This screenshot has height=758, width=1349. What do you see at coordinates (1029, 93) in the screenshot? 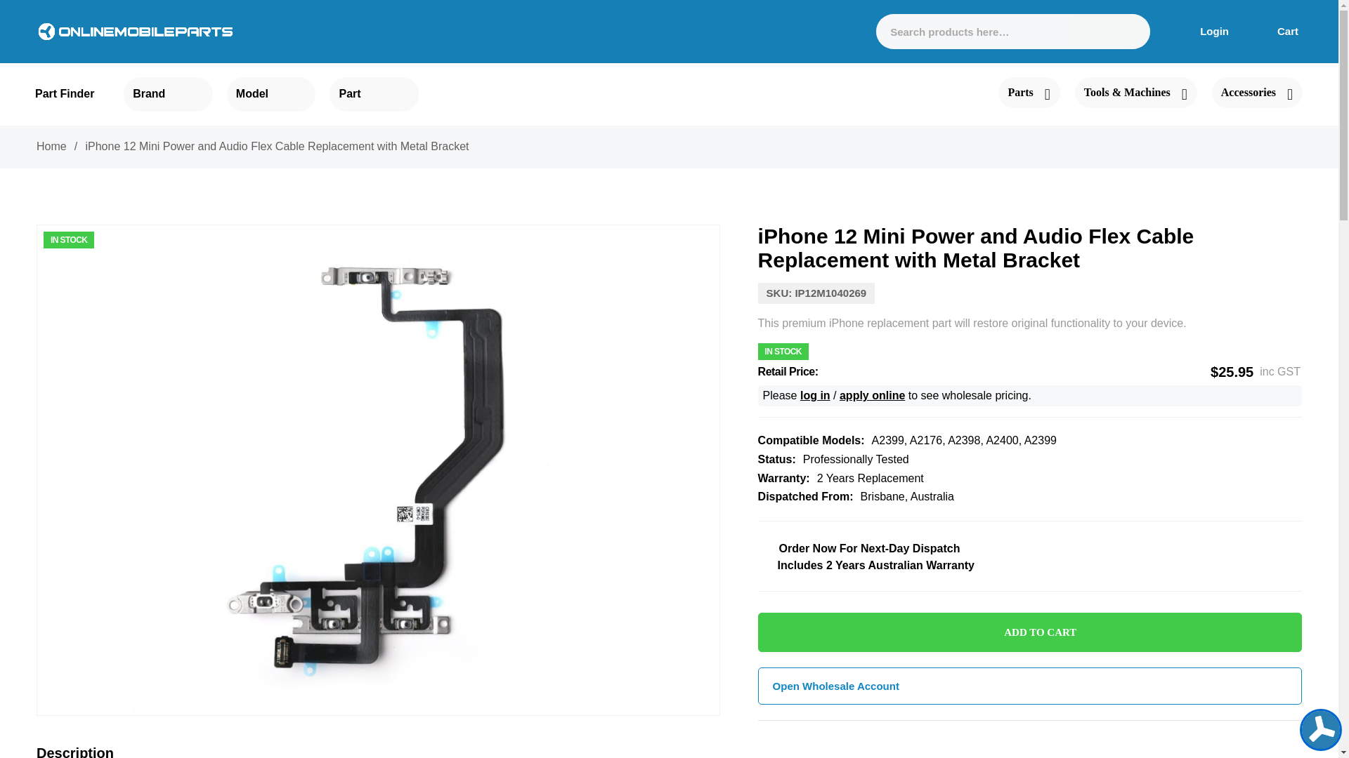
I see `Parts` at bounding box center [1029, 93].